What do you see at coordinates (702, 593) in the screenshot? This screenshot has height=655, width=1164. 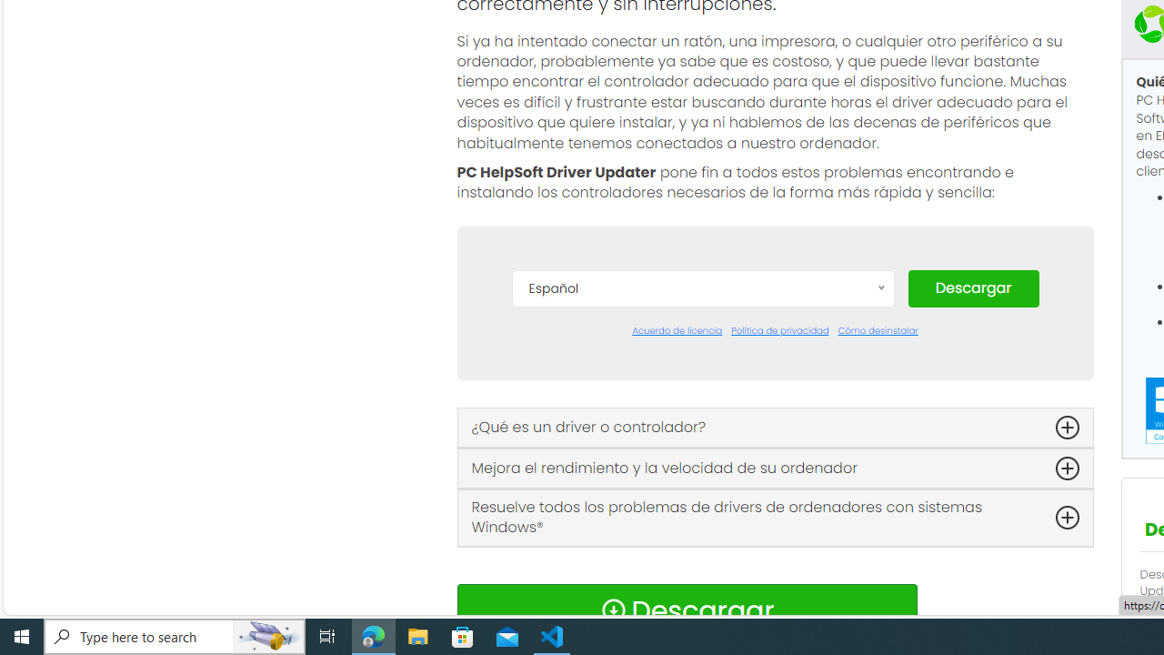 I see `Norsk` at bounding box center [702, 593].